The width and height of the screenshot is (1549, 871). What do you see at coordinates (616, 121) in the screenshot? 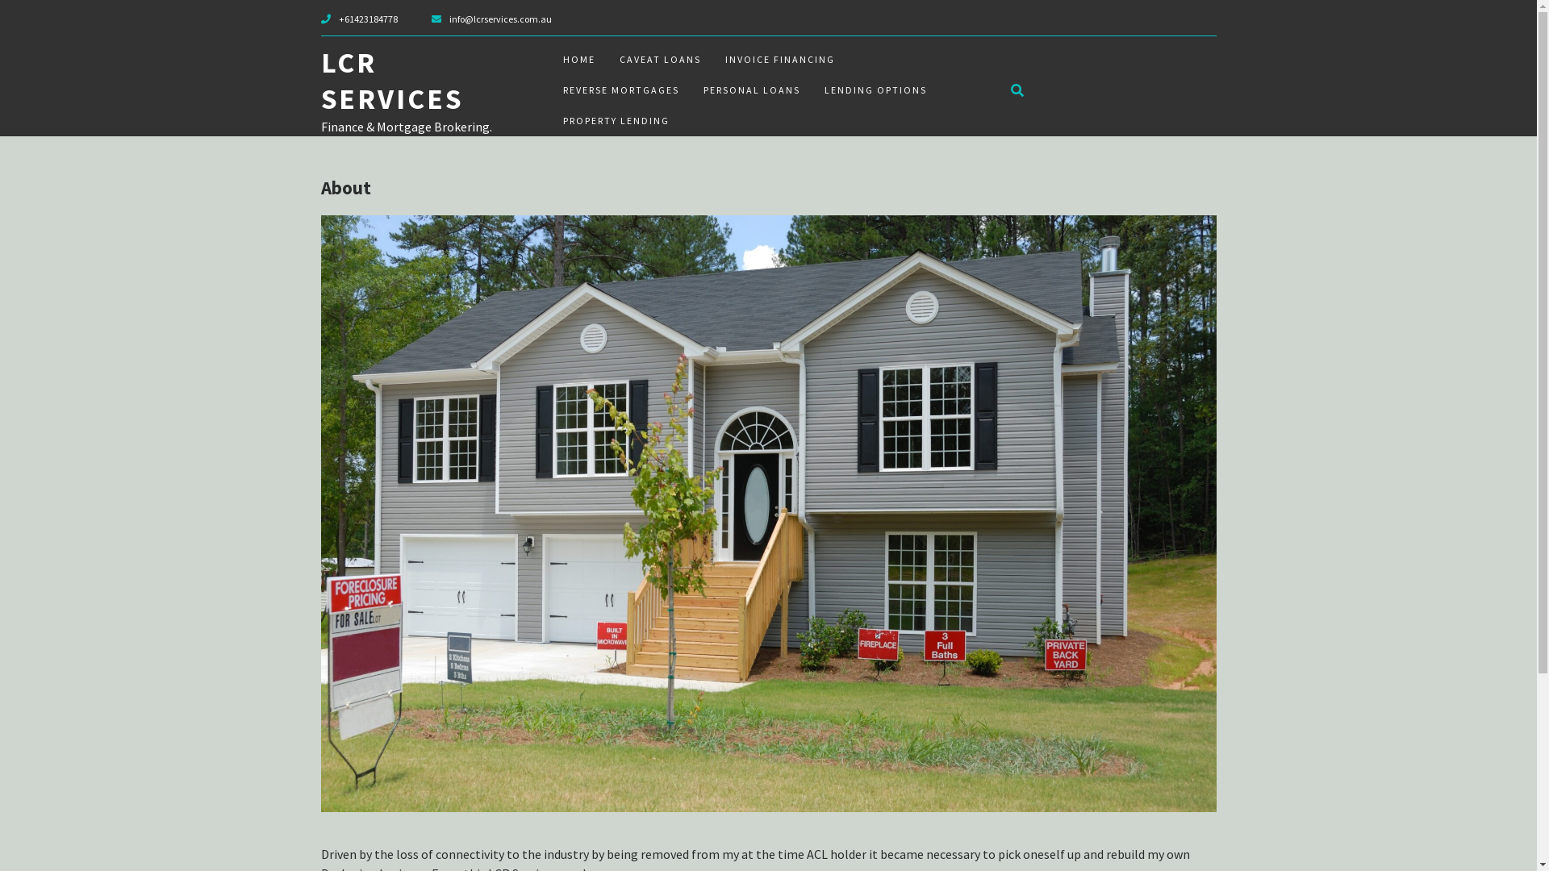
I see `PROPERTY LENDING` at bounding box center [616, 121].